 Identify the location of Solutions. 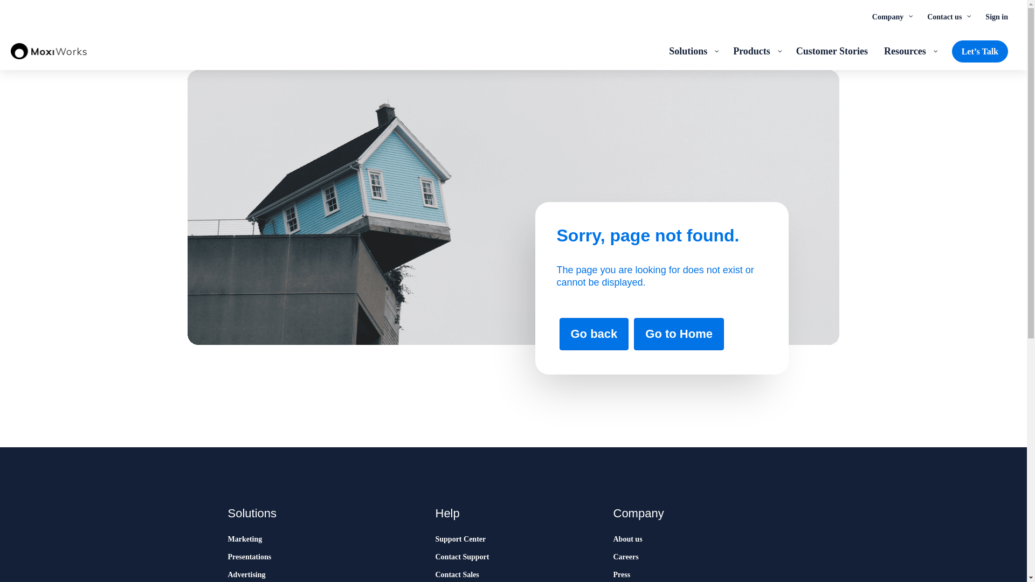
(693, 51).